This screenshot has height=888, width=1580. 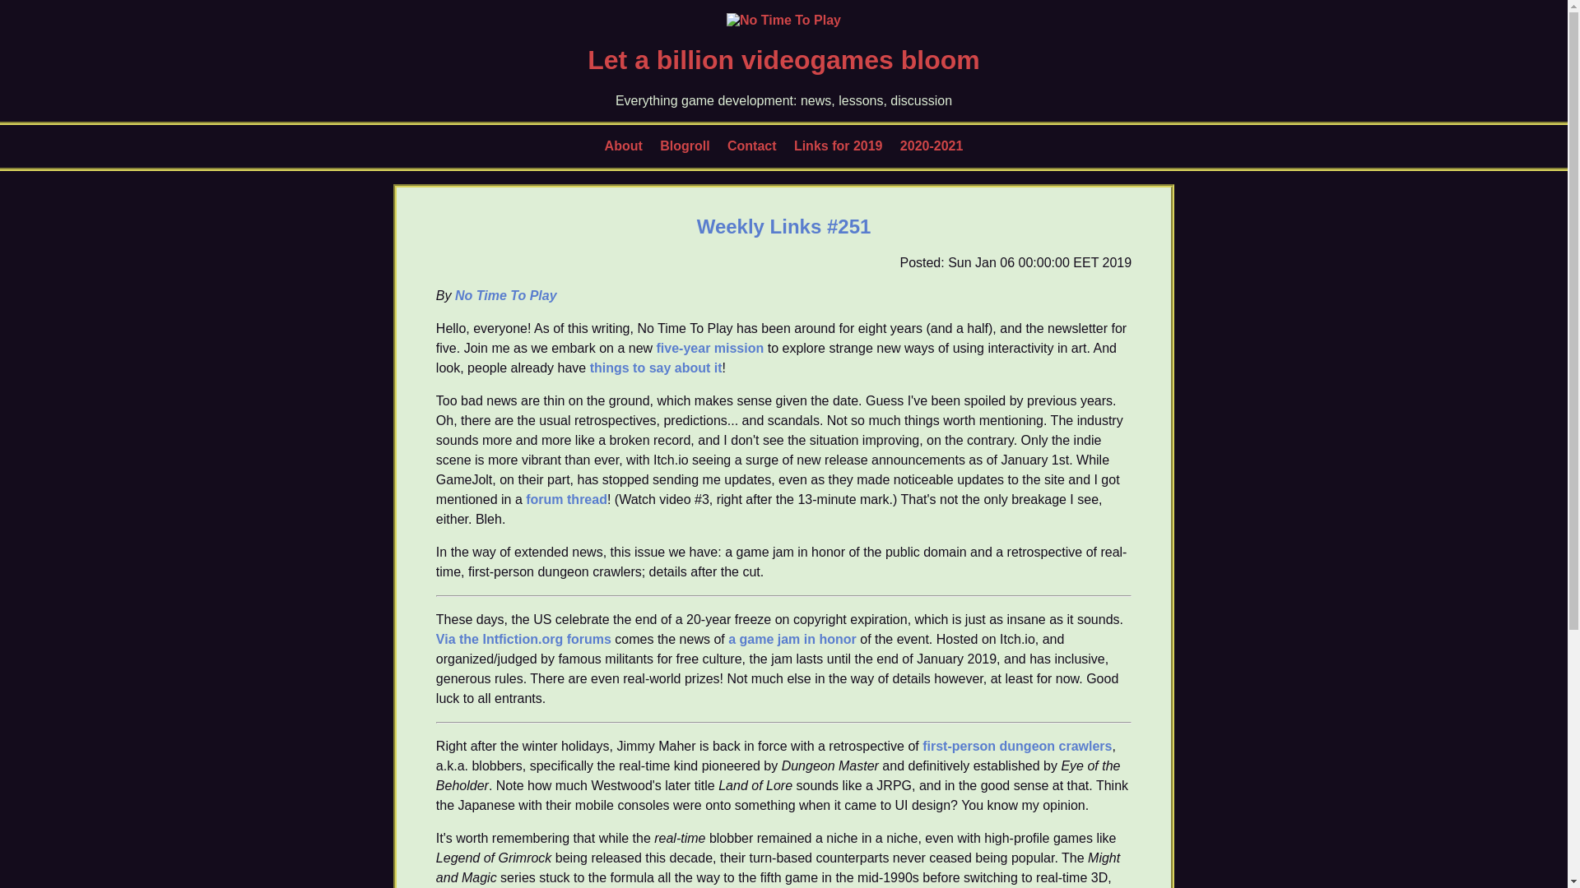 I want to click on No Time To Play, so click(x=505, y=294).